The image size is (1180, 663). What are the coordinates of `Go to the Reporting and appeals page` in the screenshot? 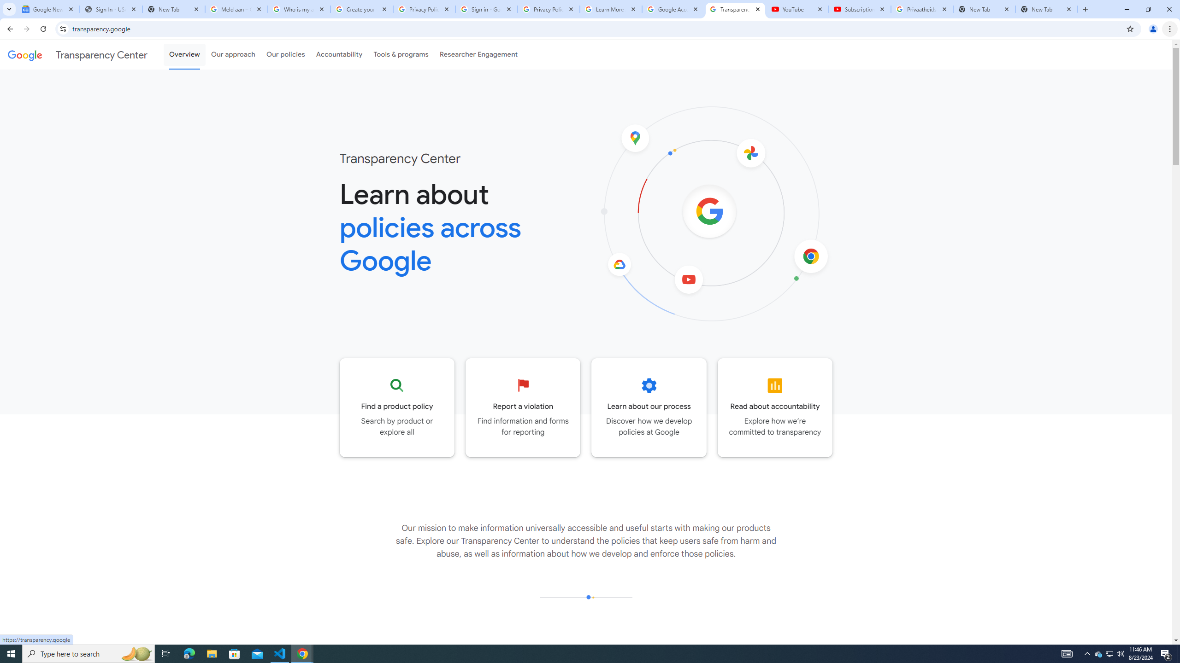 It's located at (523, 407).